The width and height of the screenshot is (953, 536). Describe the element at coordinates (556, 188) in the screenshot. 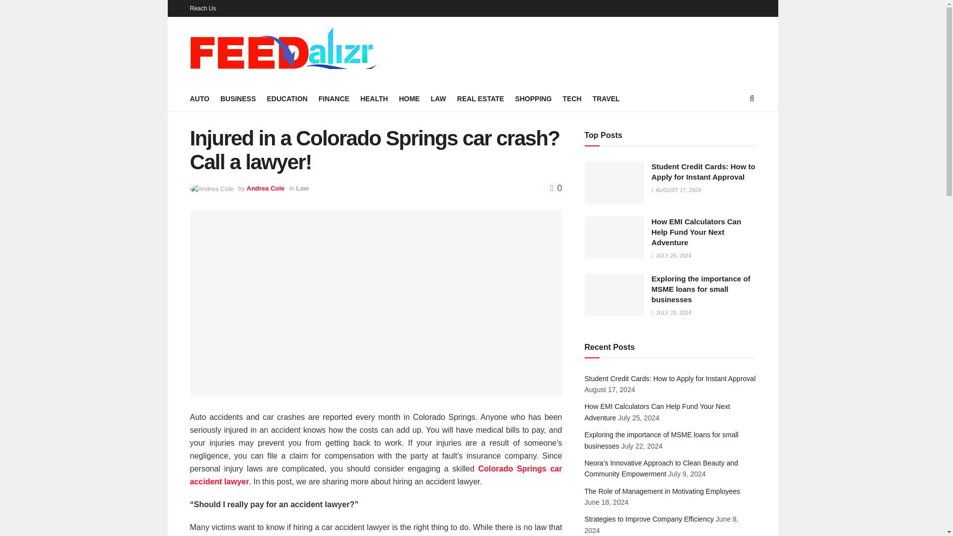

I see `0` at that location.